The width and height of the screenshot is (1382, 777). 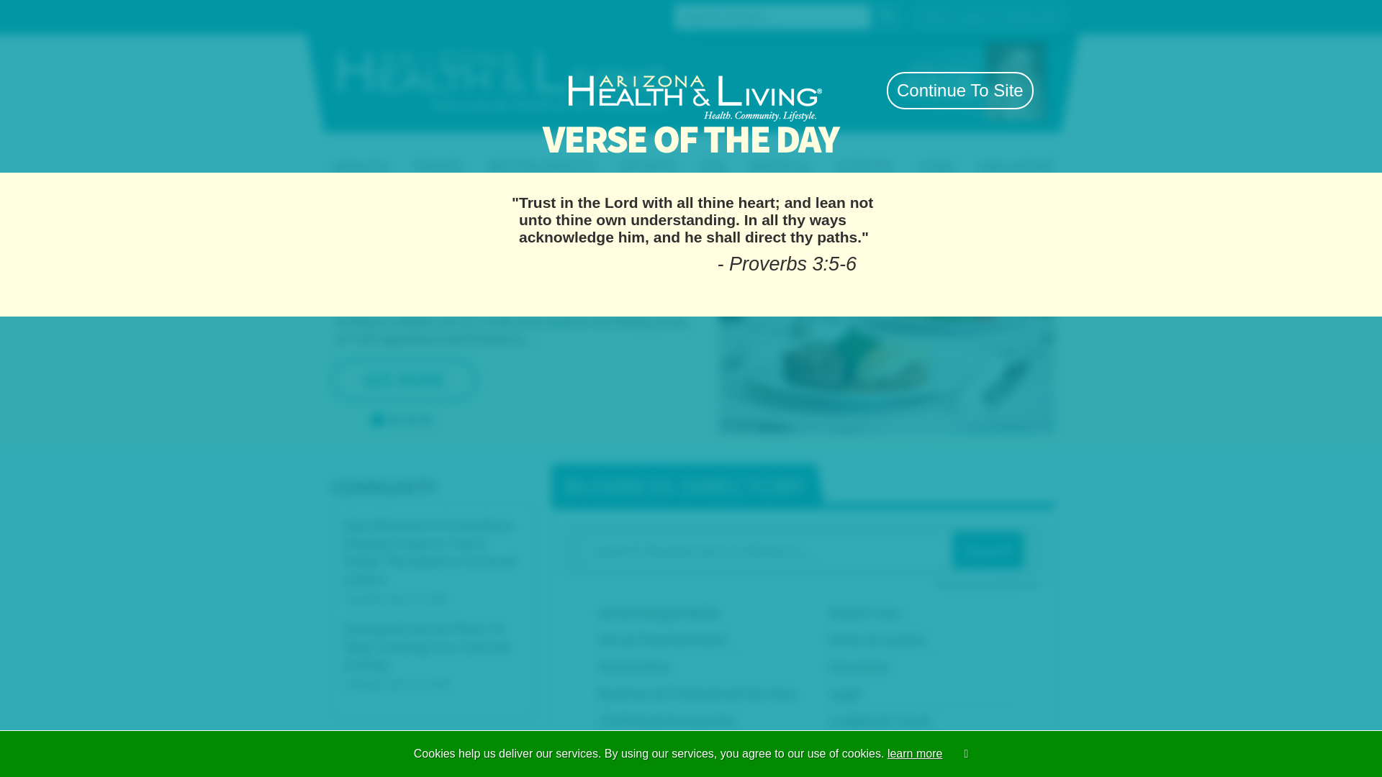 What do you see at coordinates (828, 153) in the screenshot?
I see `SHOP` at bounding box center [828, 153].